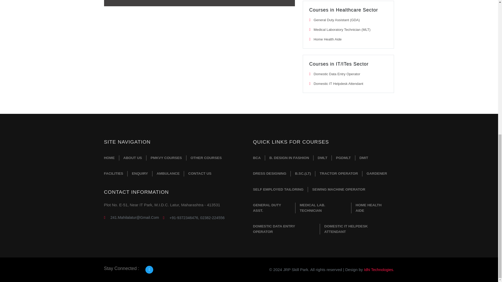 The height and width of the screenshot is (282, 502). I want to click on FACILITIES, so click(116, 174).